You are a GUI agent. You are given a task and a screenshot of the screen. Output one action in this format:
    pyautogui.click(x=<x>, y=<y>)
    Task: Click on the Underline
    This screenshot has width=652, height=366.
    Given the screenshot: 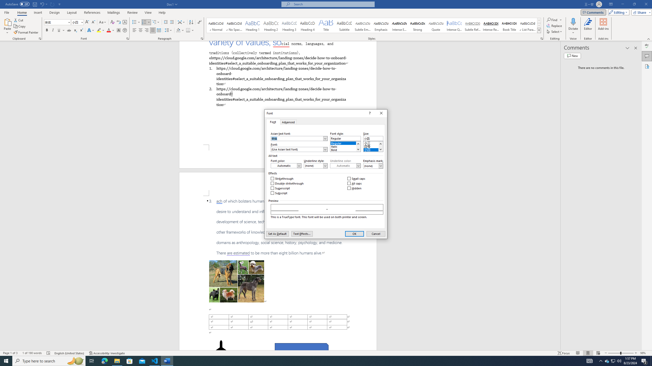 What is the action you would take?
    pyautogui.click(x=59, y=30)
    